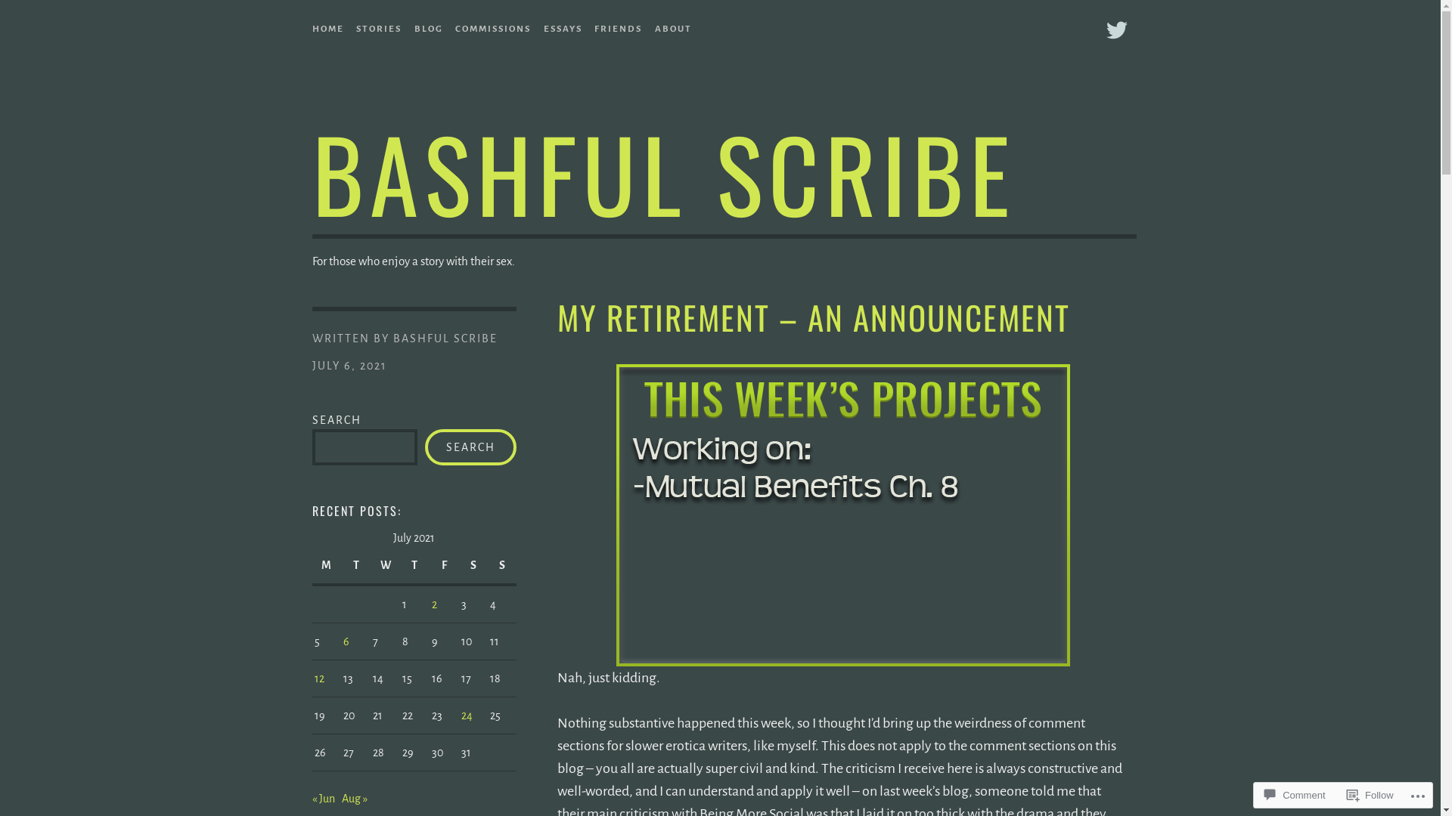 The image size is (1452, 816). Describe the element at coordinates (493, 26) in the screenshot. I see `COMMISSIONS` at that location.